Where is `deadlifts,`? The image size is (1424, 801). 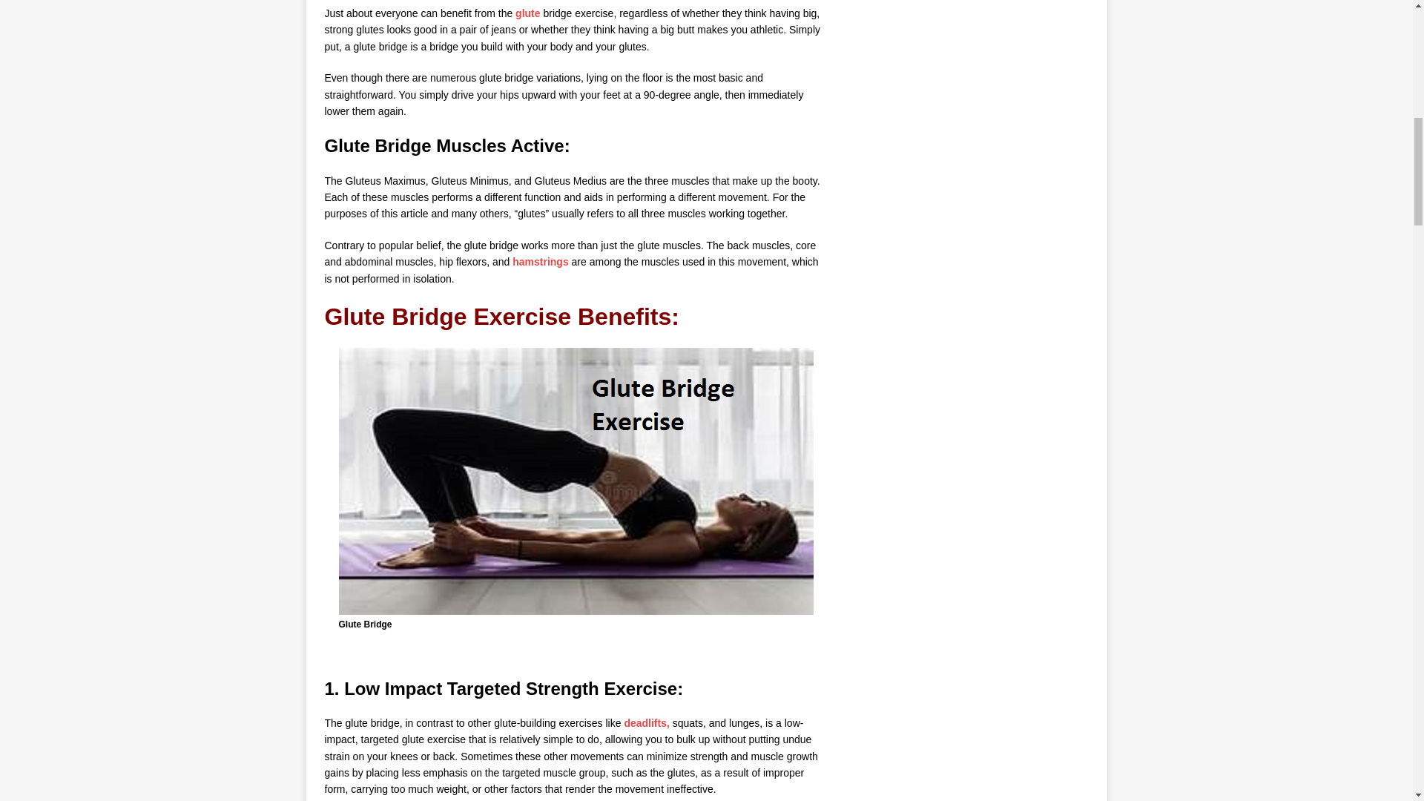 deadlifts, is located at coordinates (646, 722).